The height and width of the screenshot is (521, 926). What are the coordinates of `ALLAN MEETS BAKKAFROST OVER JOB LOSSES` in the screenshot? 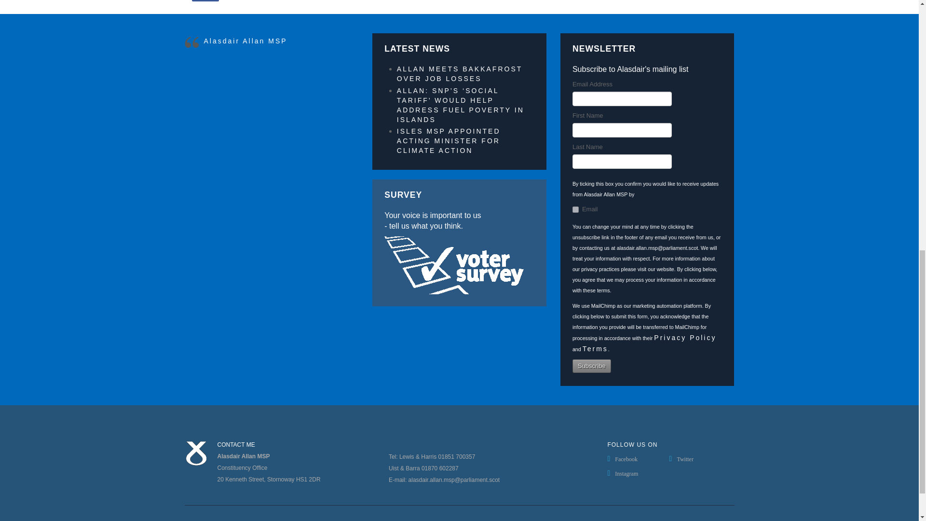 It's located at (459, 73).